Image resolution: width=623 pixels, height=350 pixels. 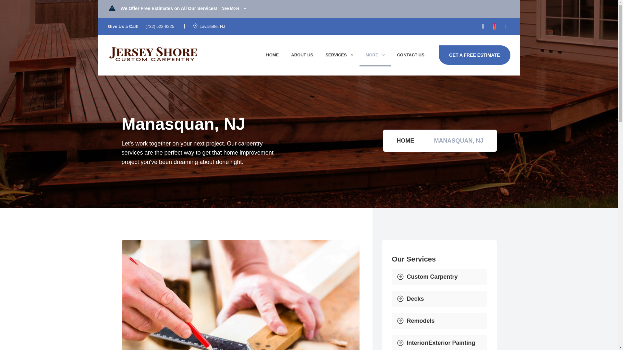 I want to click on CONTACT US, so click(x=411, y=55).